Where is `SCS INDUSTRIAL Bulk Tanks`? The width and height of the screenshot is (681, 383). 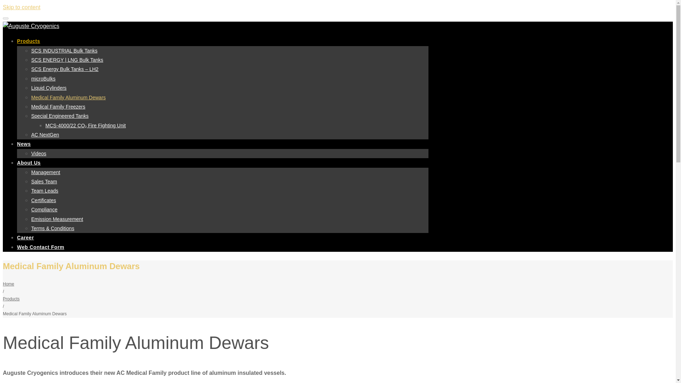
SCS INDUSTRIAL Bulk Tanks is located at coordinates (64, 51).